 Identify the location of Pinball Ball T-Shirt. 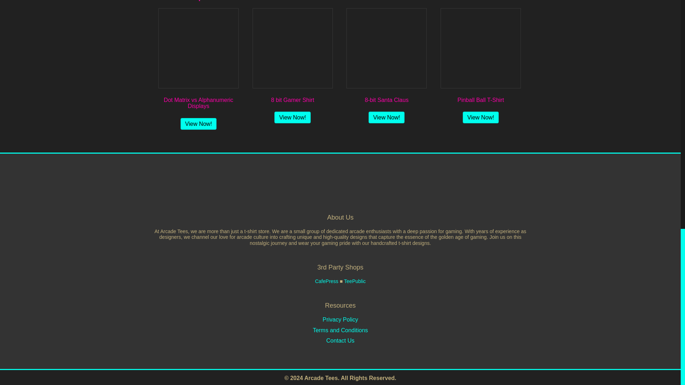
(480, 64).